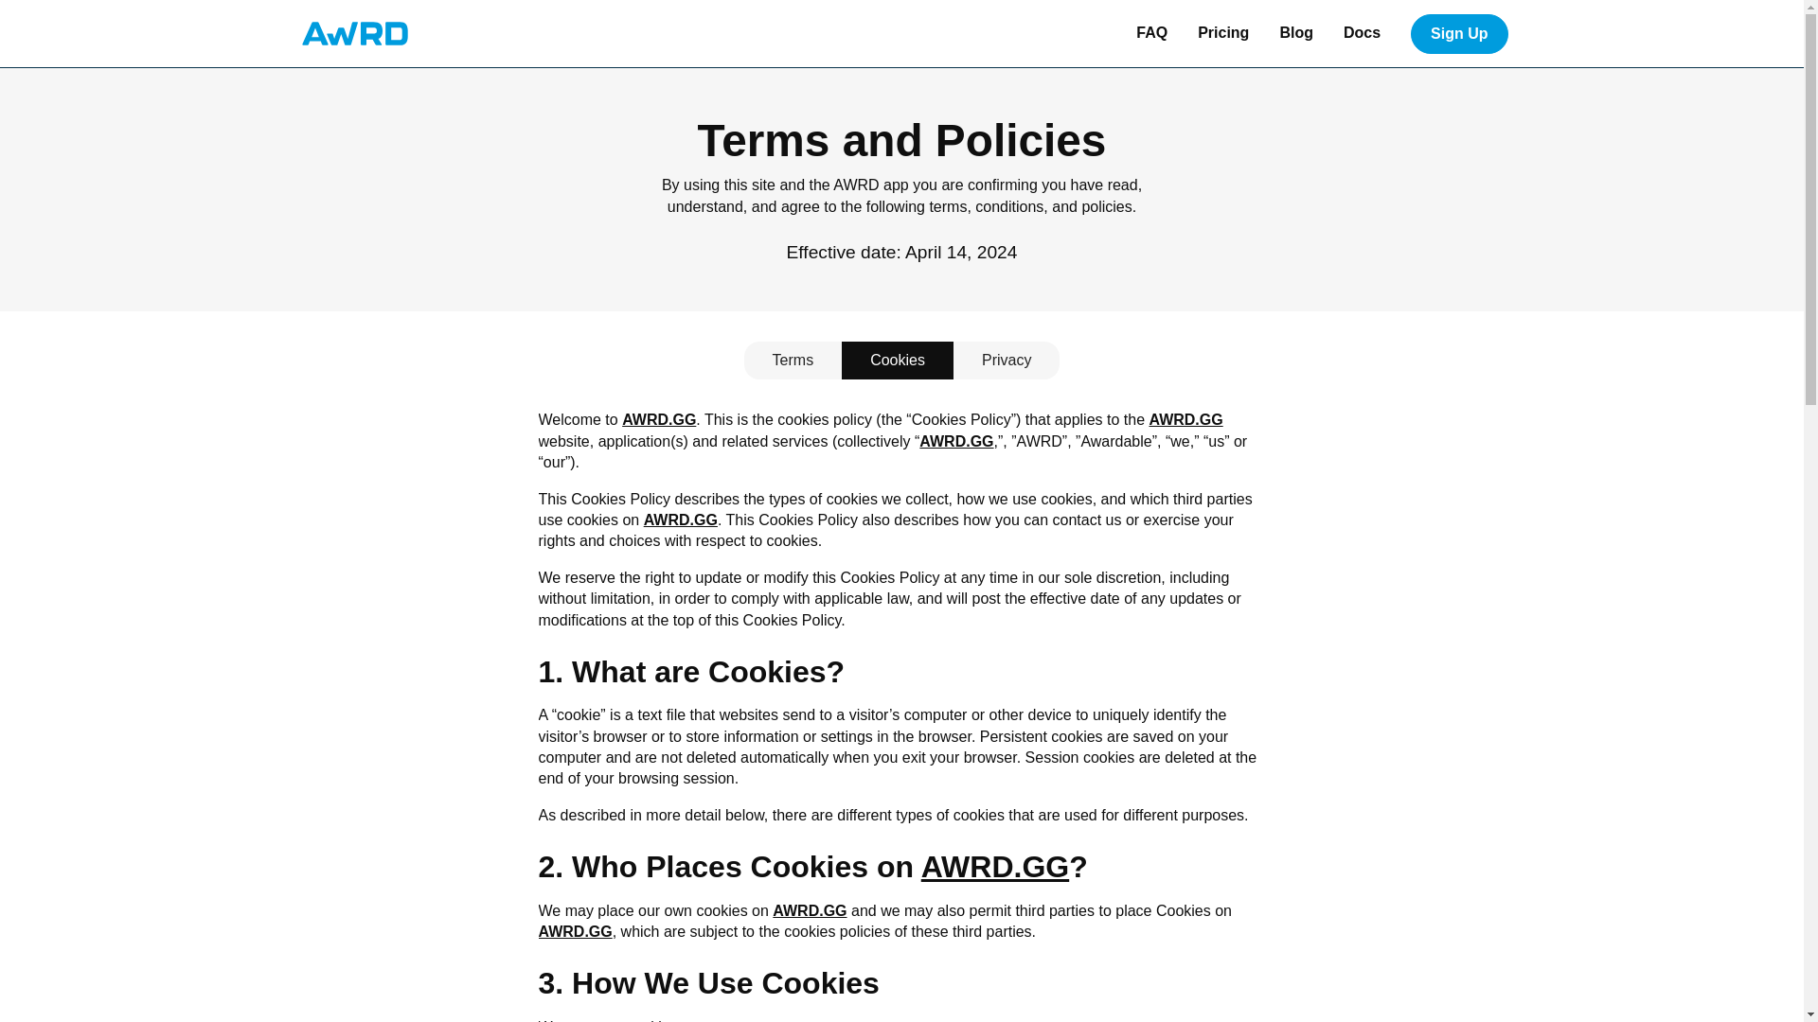 The width and height of the screenshot is (1818, 1022). I want to click on Terms, so click(793, 360).